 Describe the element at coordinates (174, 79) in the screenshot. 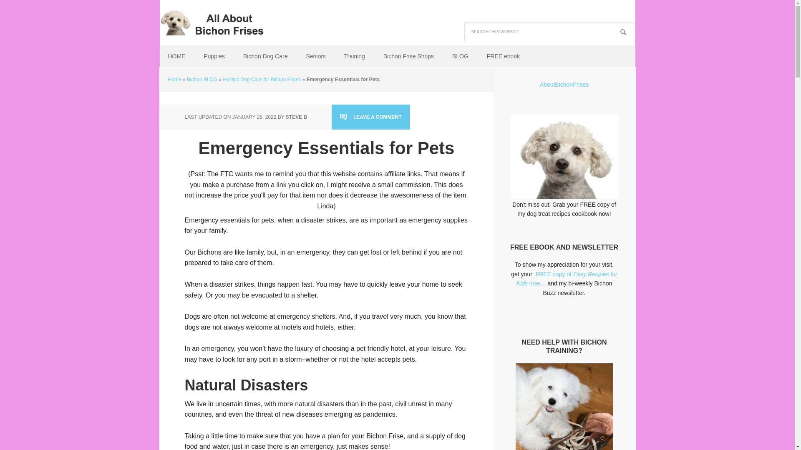

I see `Home` at that location.